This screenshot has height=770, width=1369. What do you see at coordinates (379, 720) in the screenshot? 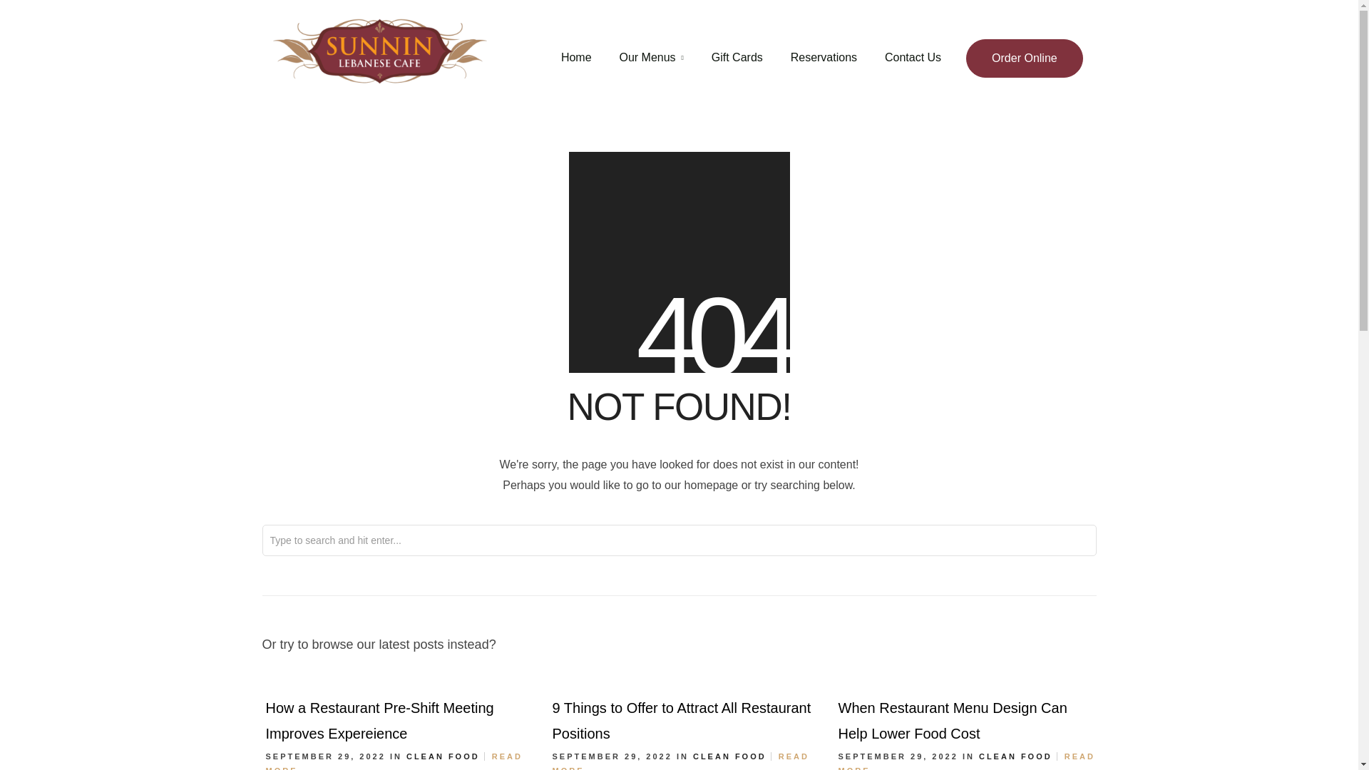
I see `How a Restaurant Pre-Shift Meeting Improves Expereience` at bounding box center [379, 720].